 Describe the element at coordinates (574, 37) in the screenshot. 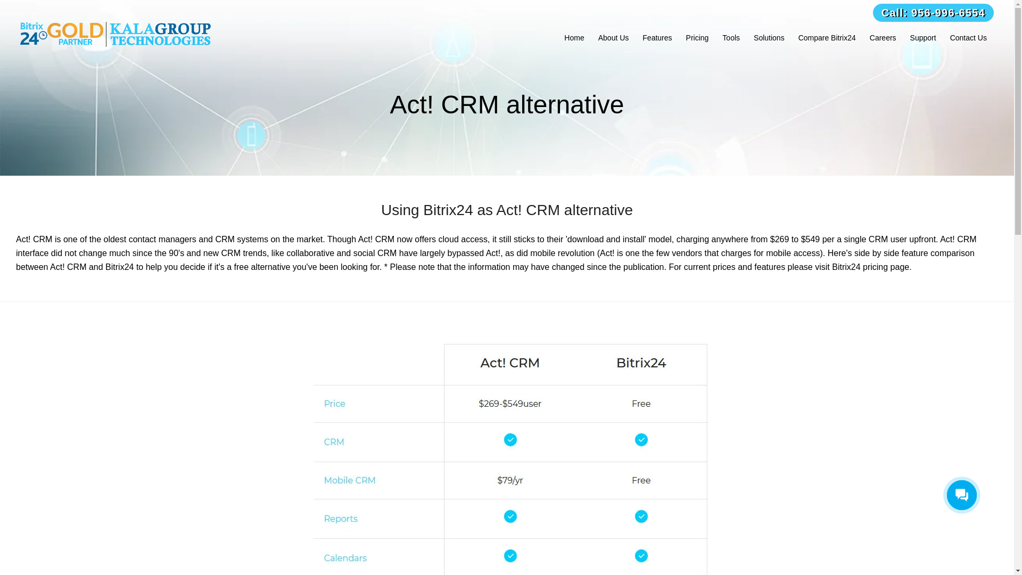

I see `Home` at that location.